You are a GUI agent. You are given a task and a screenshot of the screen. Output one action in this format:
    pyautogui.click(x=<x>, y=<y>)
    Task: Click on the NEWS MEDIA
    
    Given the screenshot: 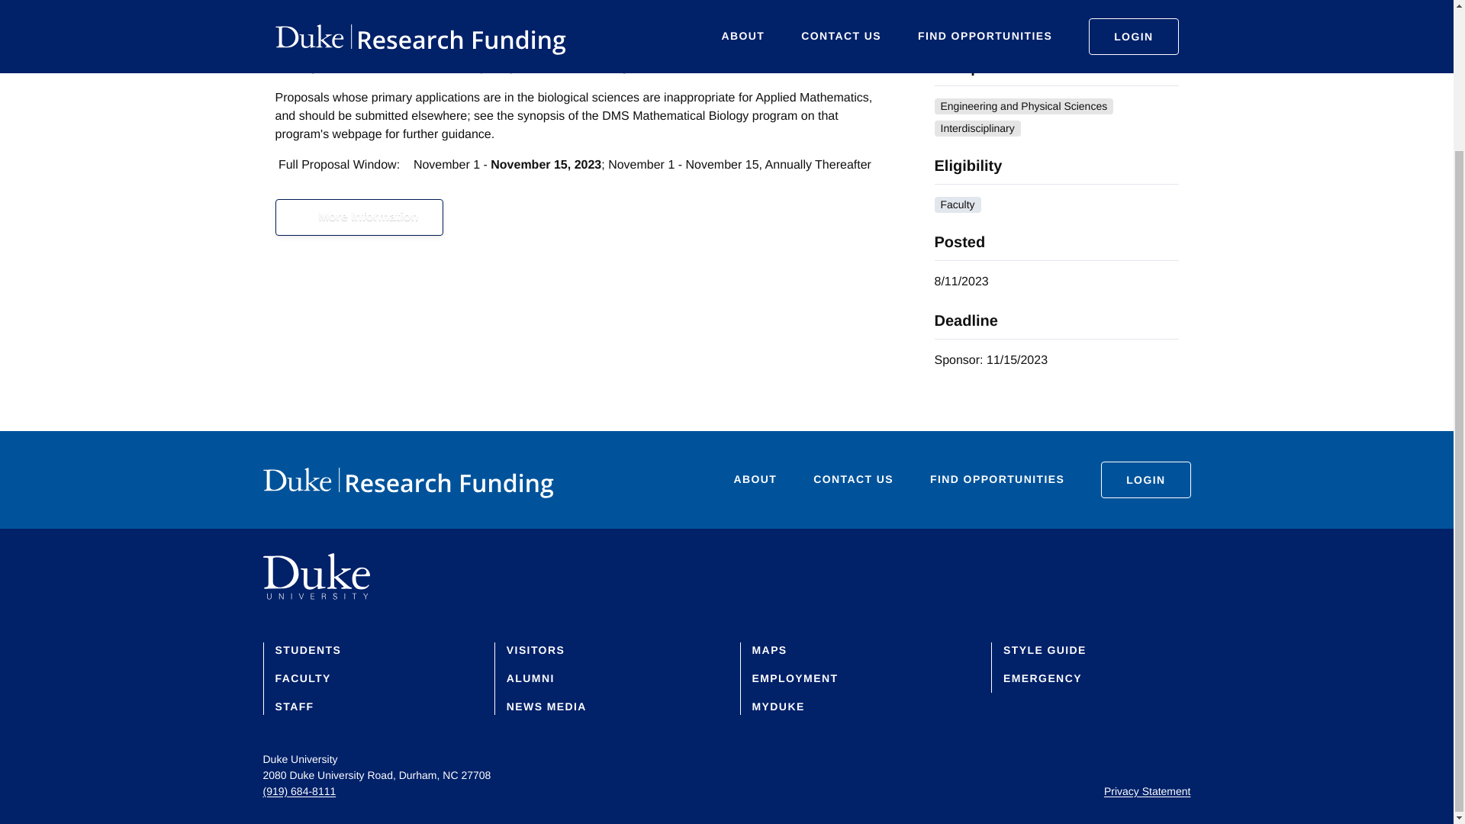 What is the action you would take?
    pyautogui.click(x=546, y=707)
    